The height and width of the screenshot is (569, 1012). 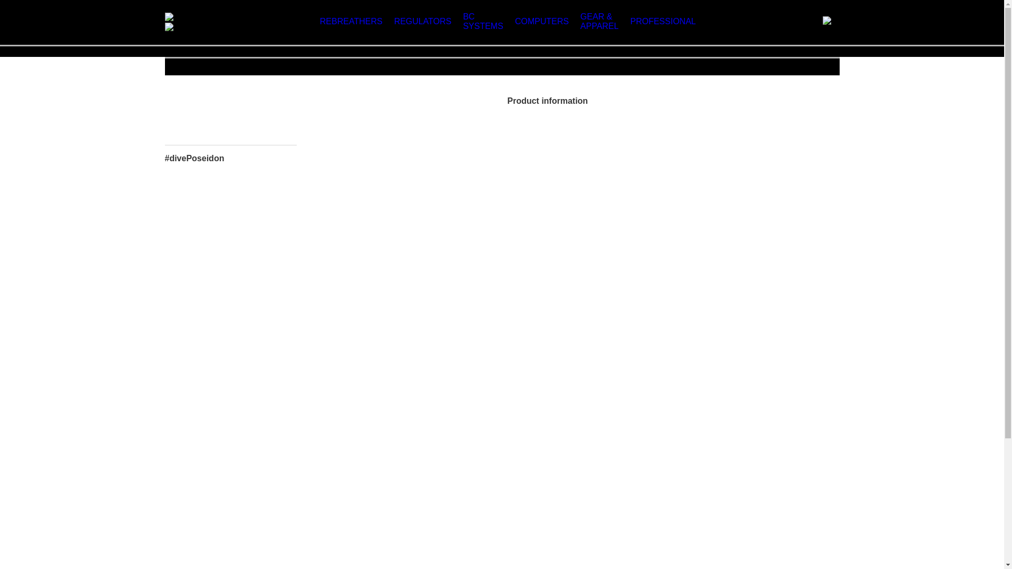 I want to click on REGULATORS, so click(x=423, y=21).